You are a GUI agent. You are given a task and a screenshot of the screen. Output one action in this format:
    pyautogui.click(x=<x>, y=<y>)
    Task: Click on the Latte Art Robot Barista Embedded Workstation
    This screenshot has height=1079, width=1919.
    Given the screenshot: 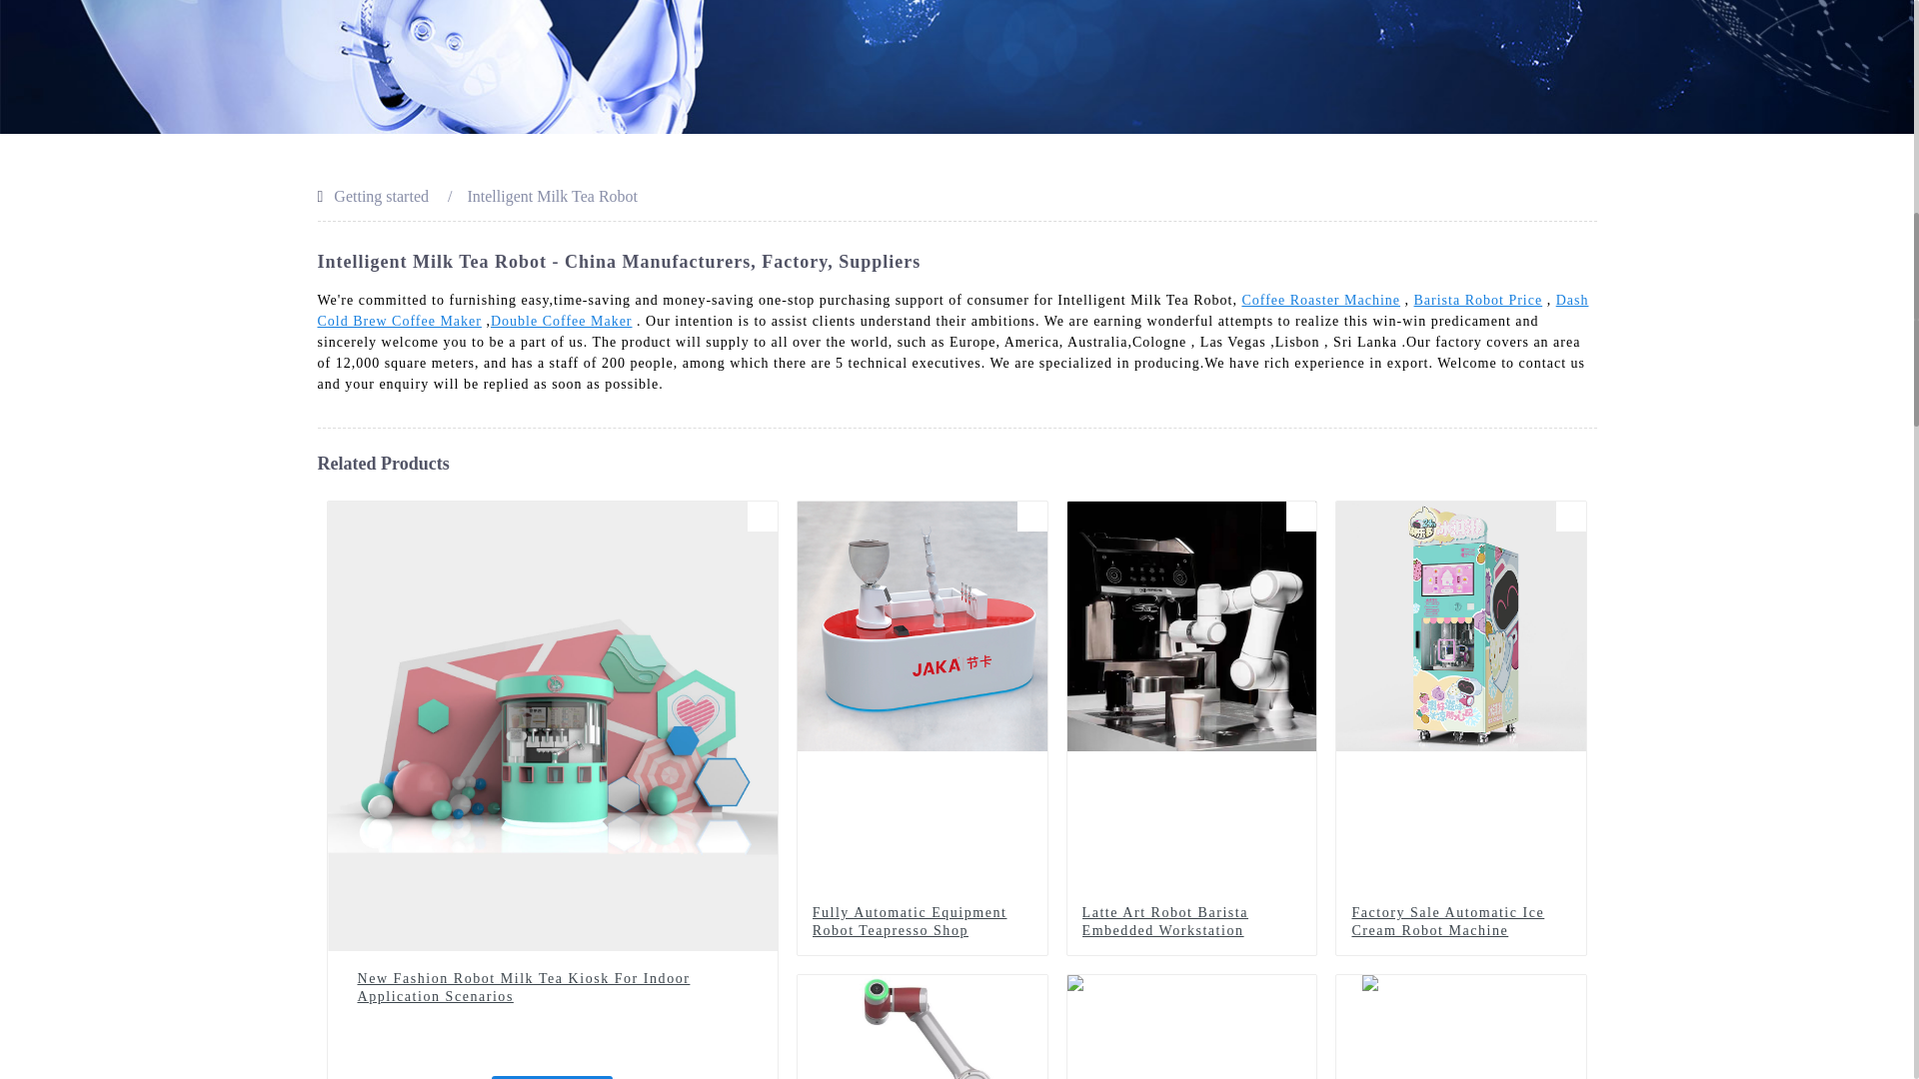 What is the action you would take?
    pyautogui.click(x=1191, y=745)
    